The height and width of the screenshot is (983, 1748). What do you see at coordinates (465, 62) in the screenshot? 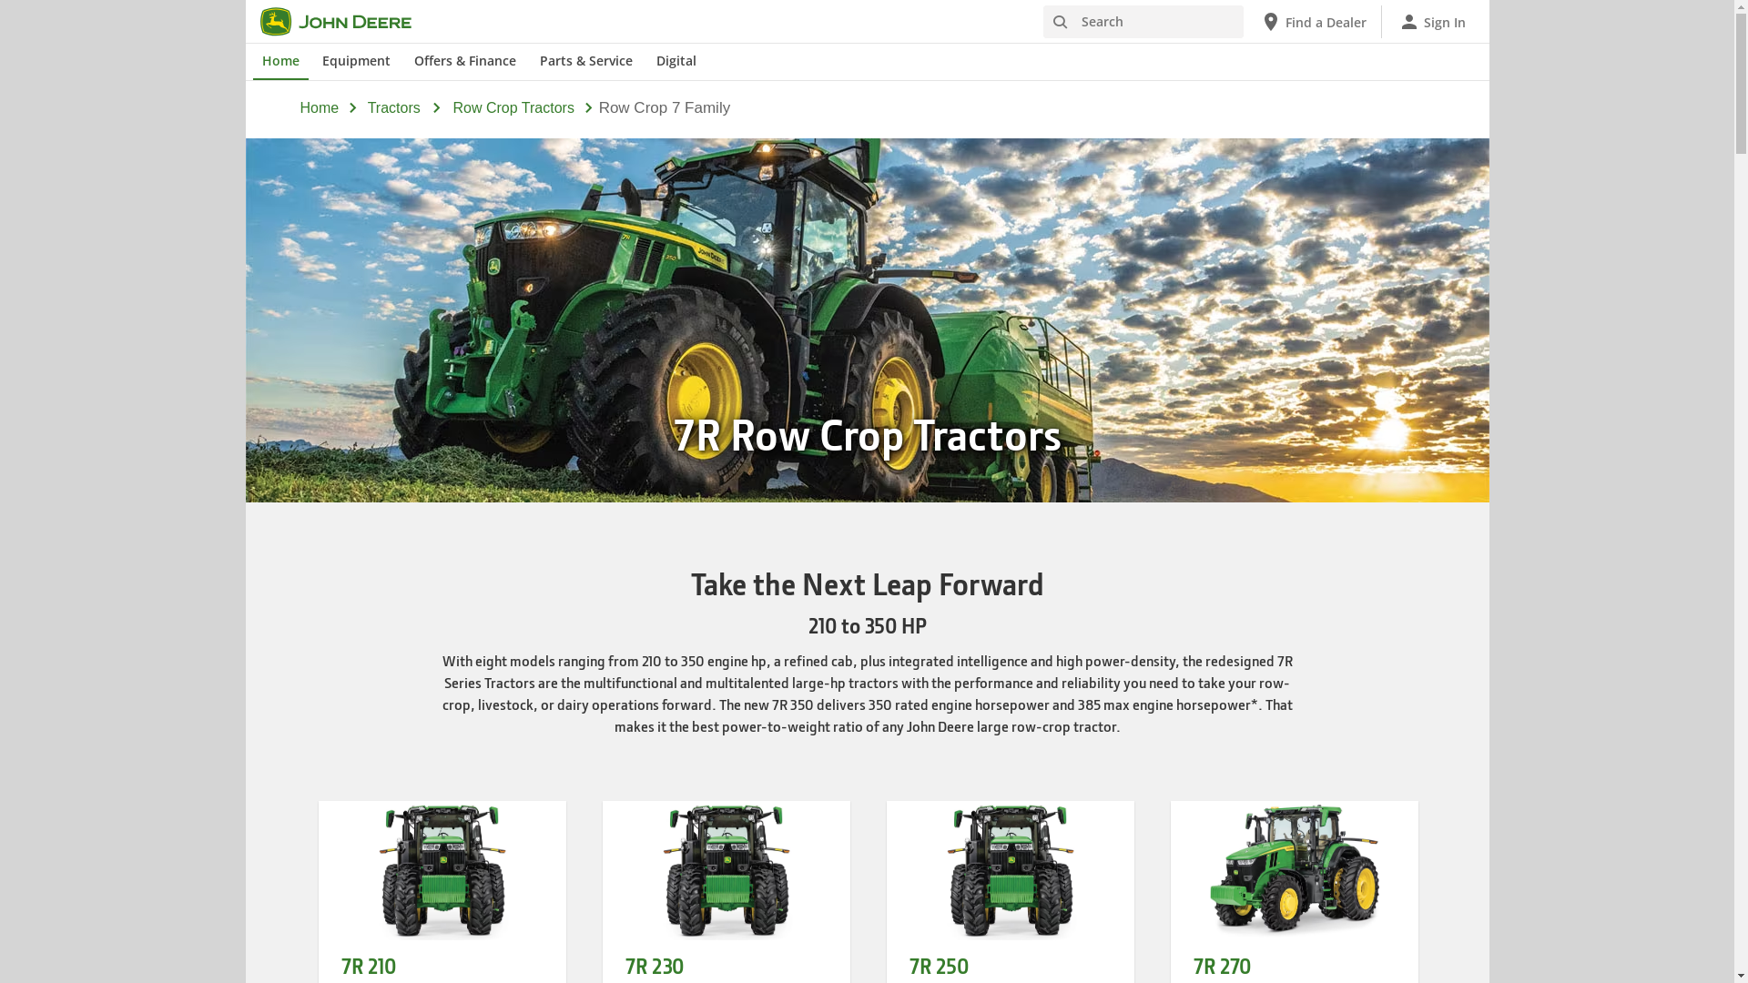
I see `Offers & Finance` at bounding box center [465, 62].